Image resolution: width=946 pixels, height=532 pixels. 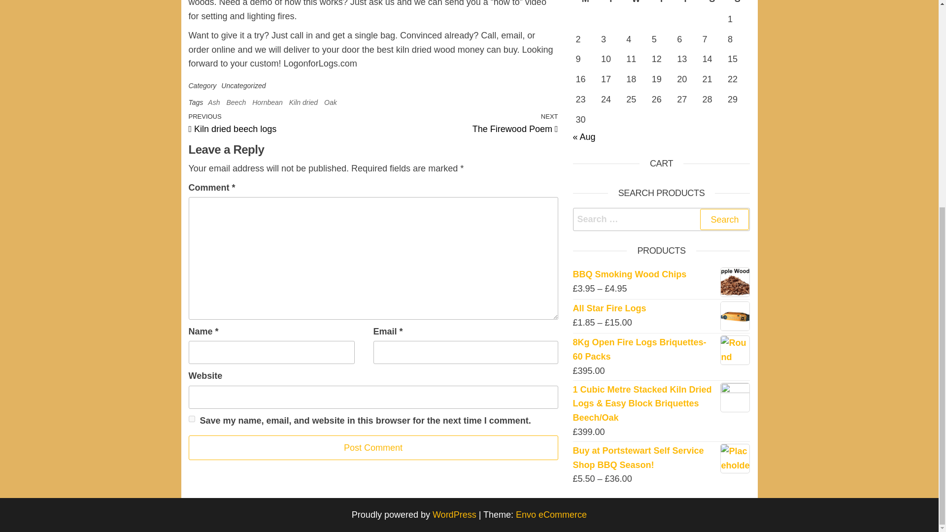 What do you see at coordinates (373, 448) in the screenshot?
I see `Post Comment` at bounding box center [373, 448].